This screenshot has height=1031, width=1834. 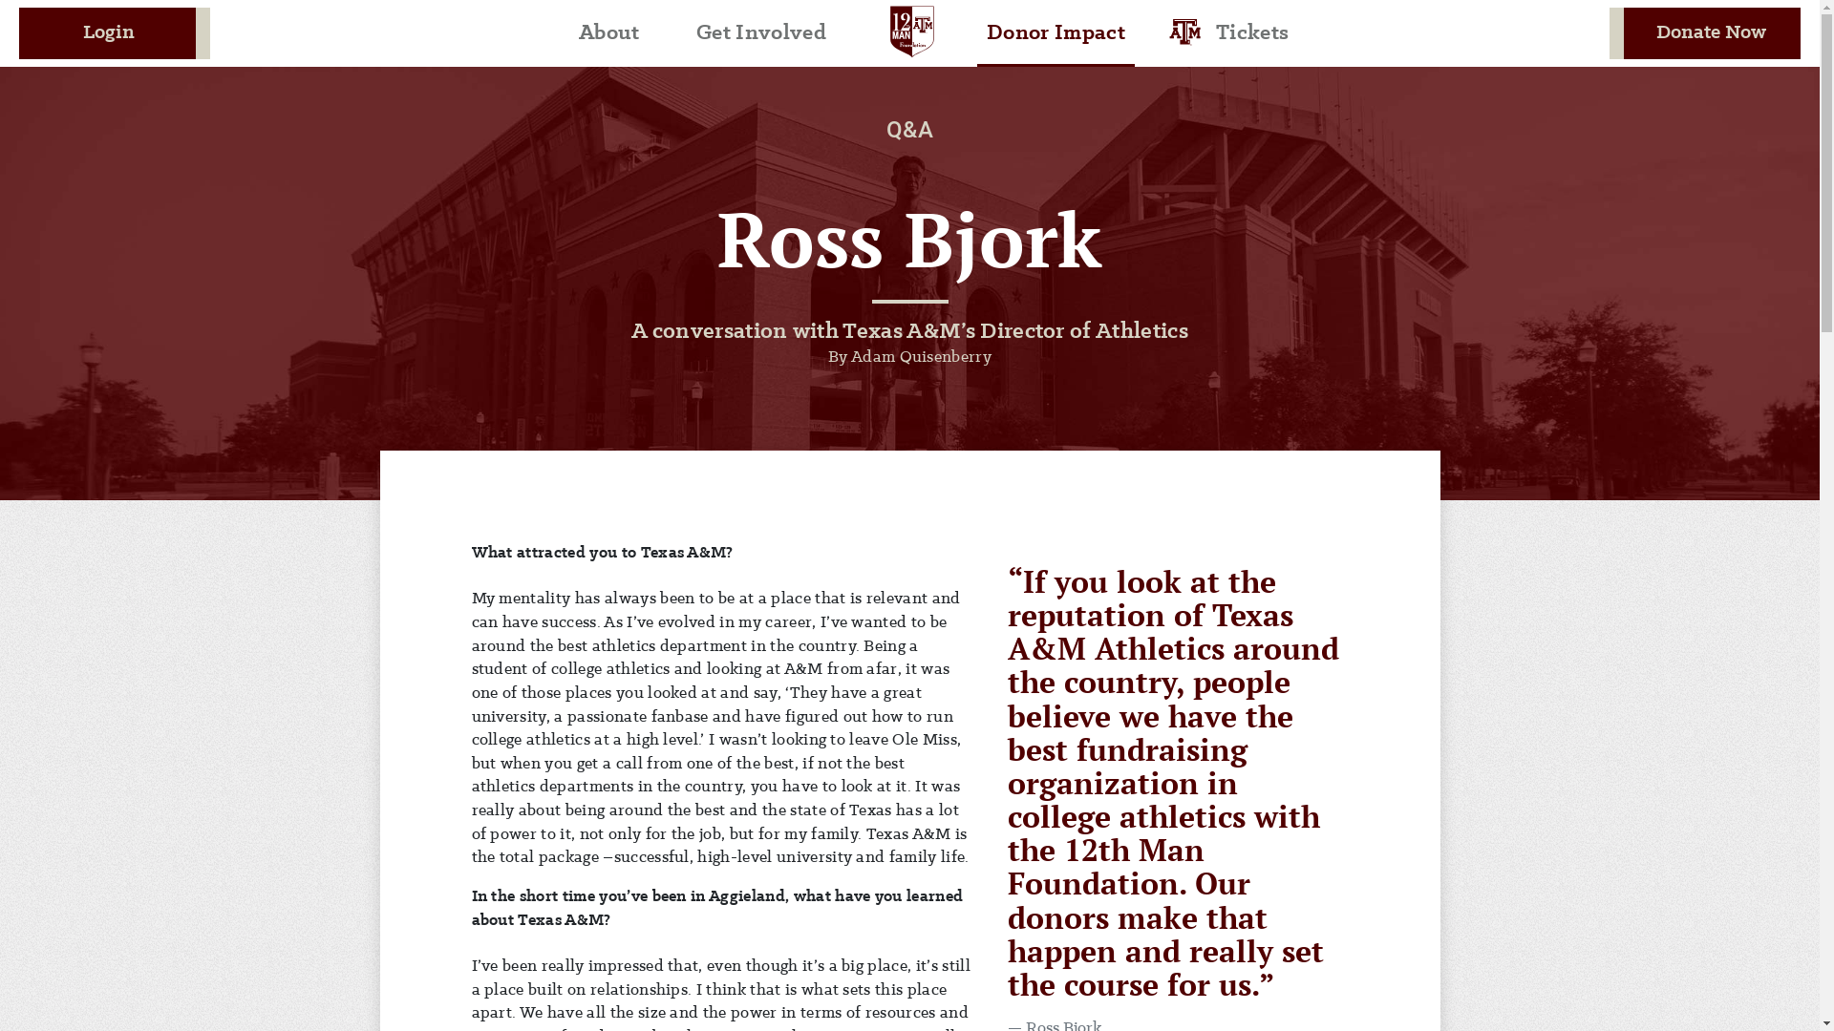 I want to click on Donate Now, so click(x=1705, y=33).